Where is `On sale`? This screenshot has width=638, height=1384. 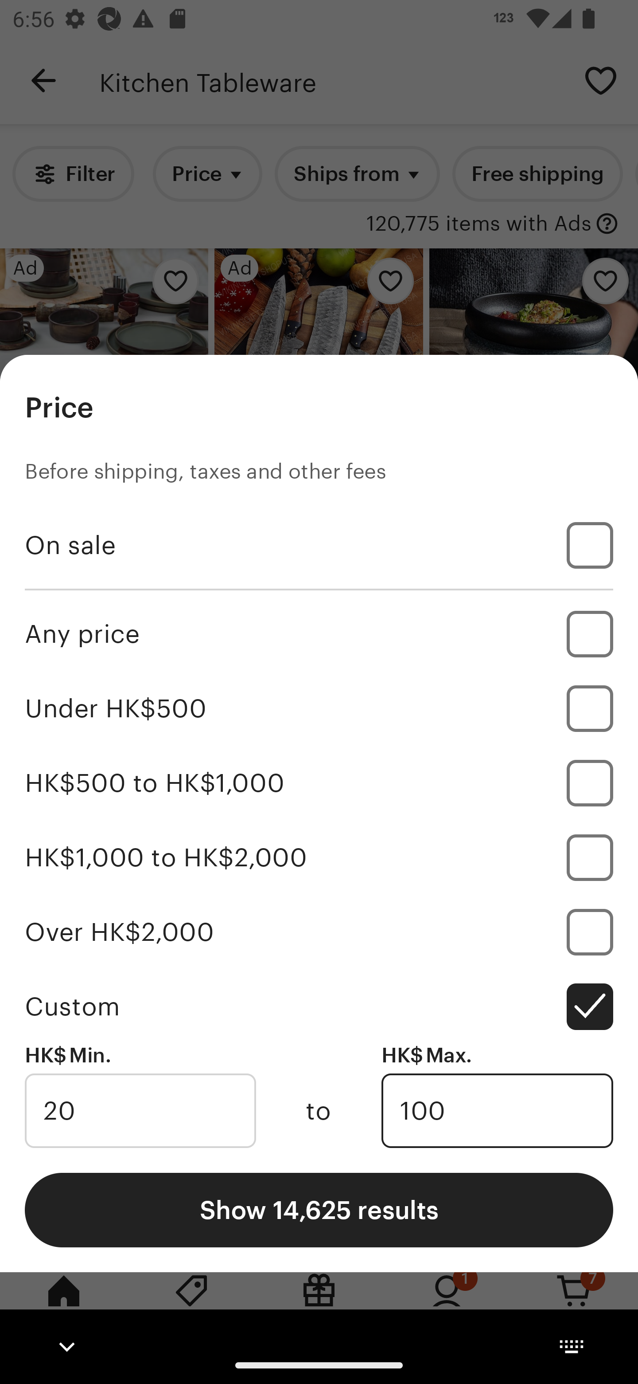
On sale is located at coordinates (319, 545).